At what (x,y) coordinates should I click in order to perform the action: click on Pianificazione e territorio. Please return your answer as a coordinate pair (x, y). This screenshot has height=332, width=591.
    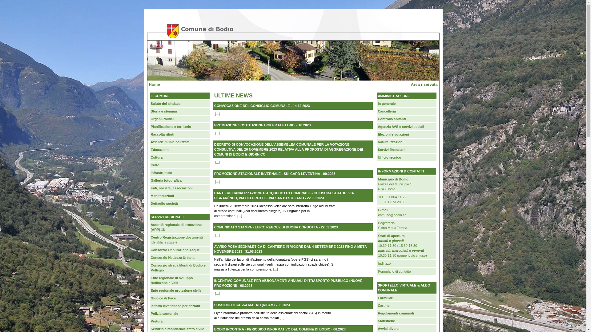
    Looking at the image, I should click on (180, 127).